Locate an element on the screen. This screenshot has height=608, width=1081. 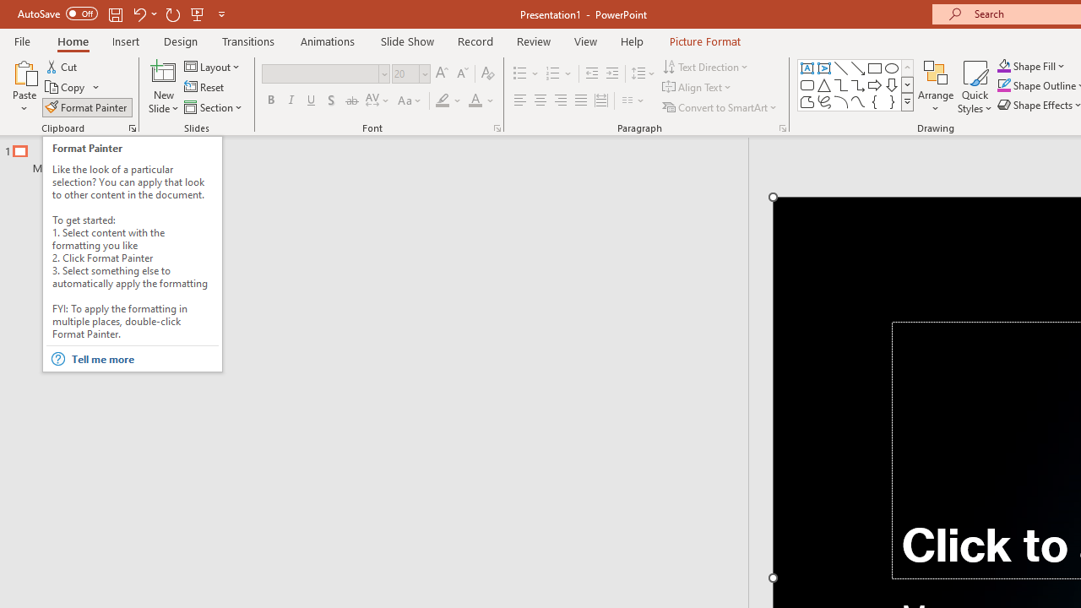
Change Case is located at coordinates (410, 101).